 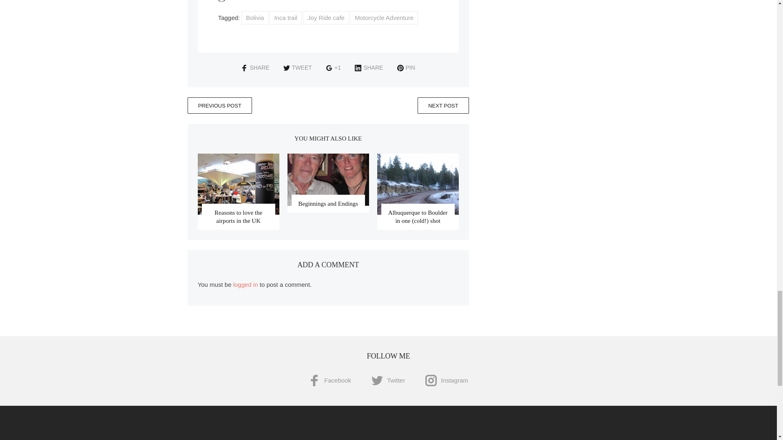 I want to click on PIN, so click(x=406, y=67).